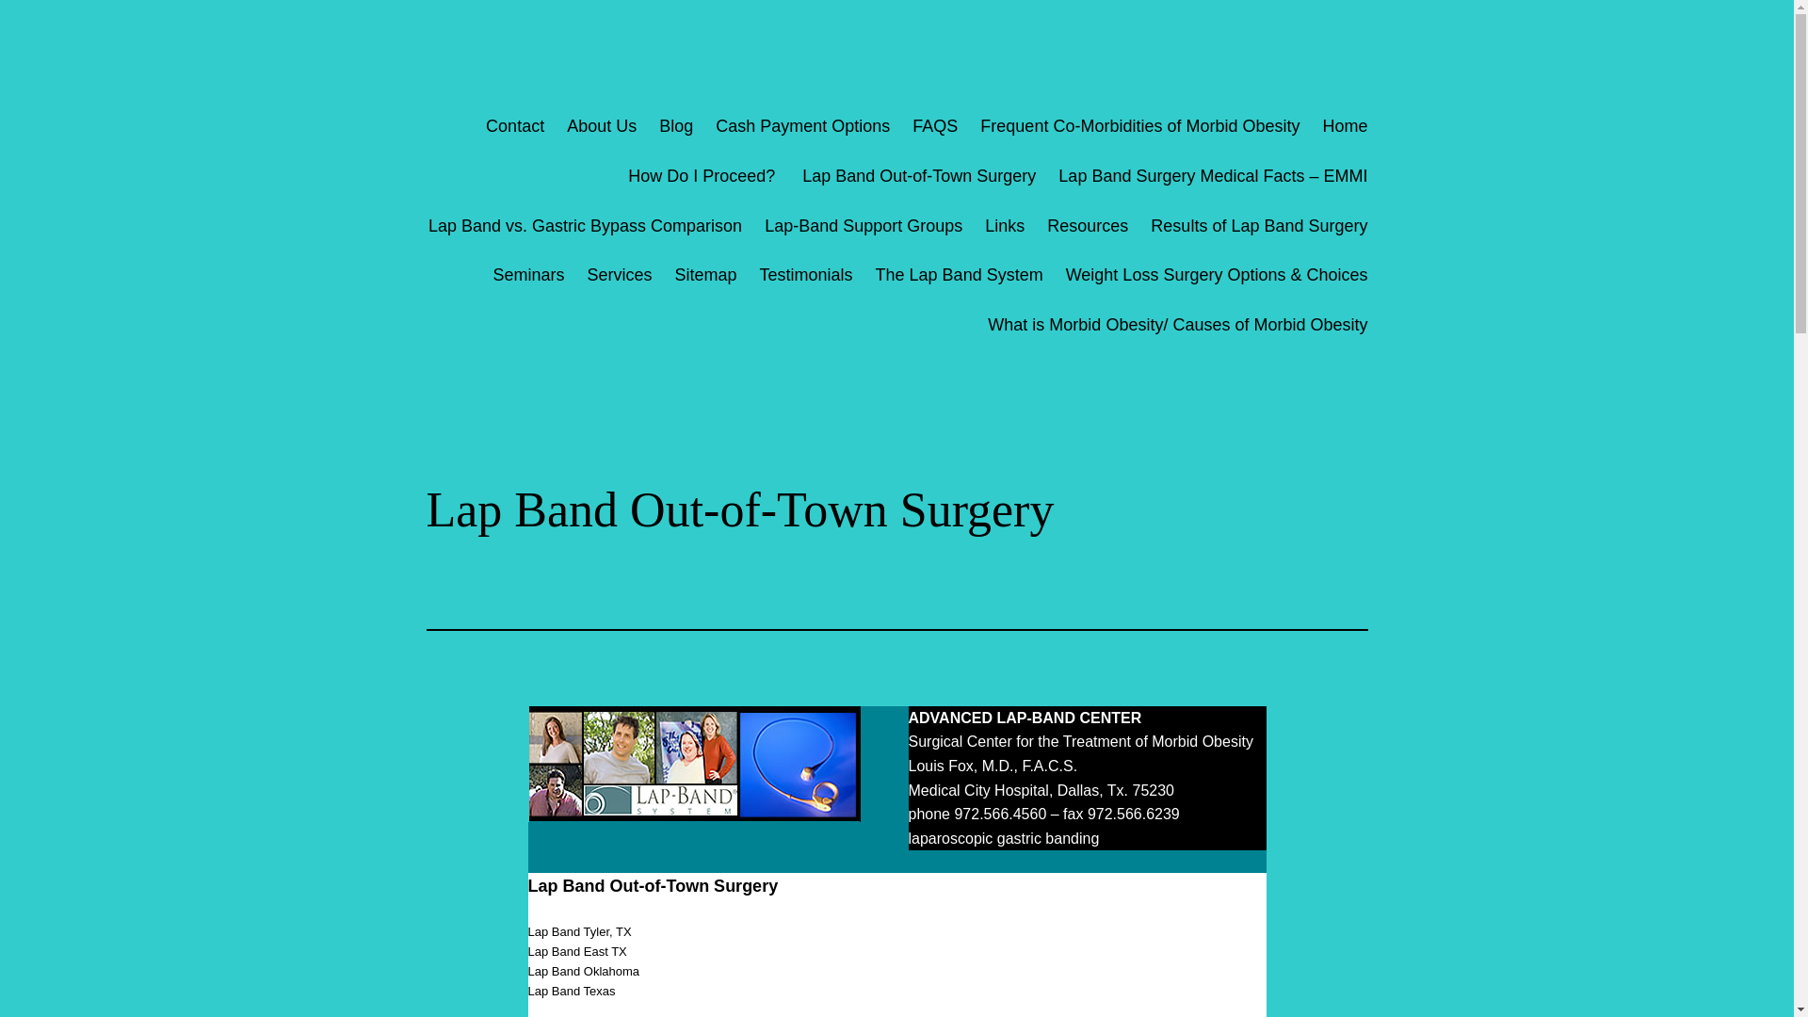 This screenshot has height=1017, width=1808. What do you see at coordinates (802, 126) in the screenshot?
I see `Cash Payment Options` at bounding box center [802, 126].